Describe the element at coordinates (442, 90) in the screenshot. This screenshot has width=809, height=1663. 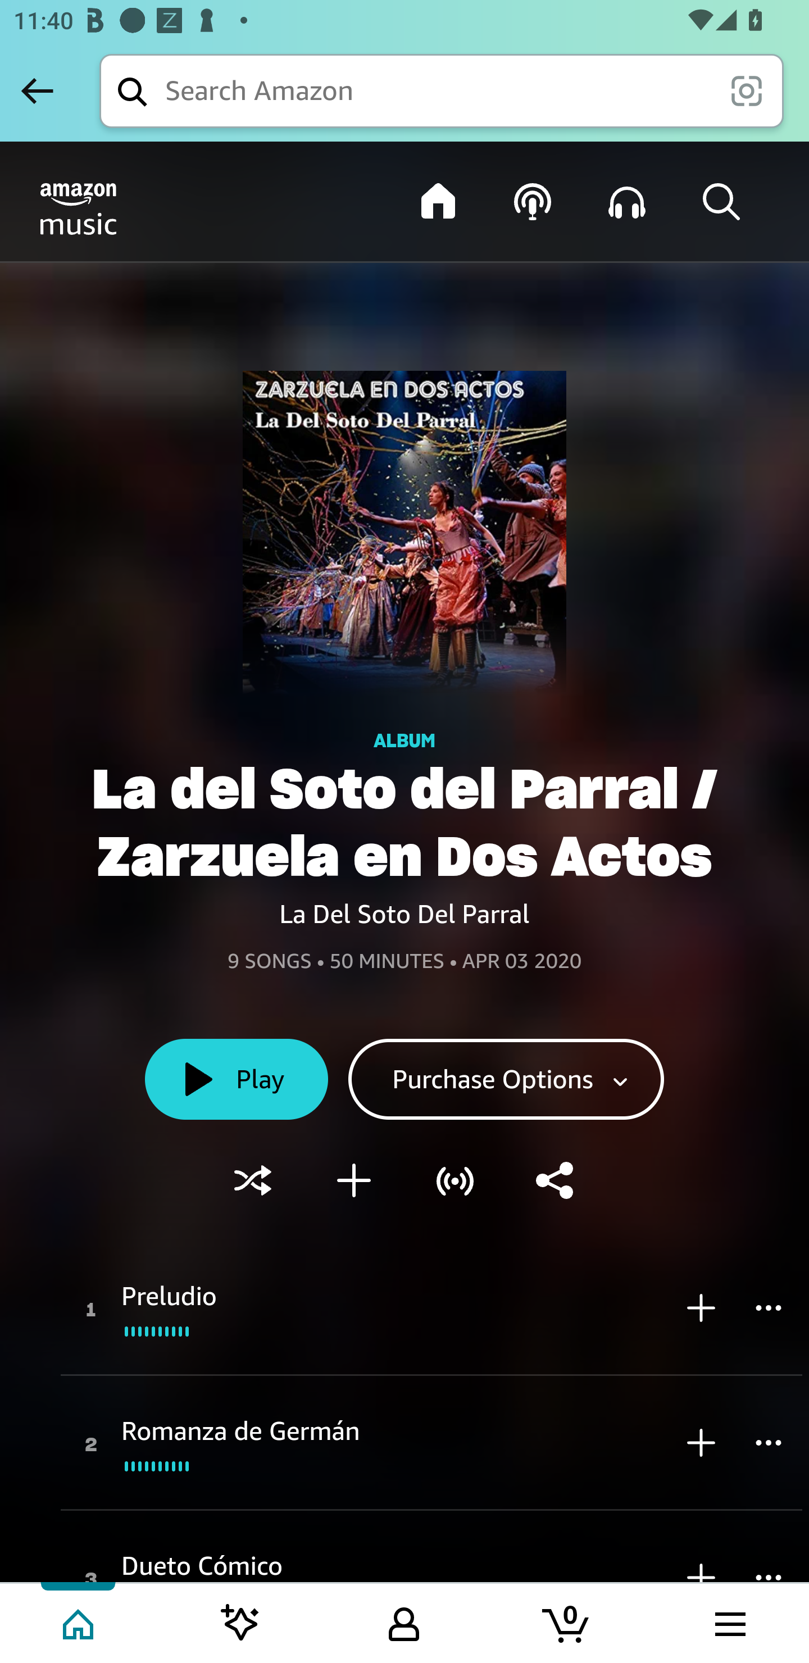
I see `Search Search Search Amazon scan it` at that location.